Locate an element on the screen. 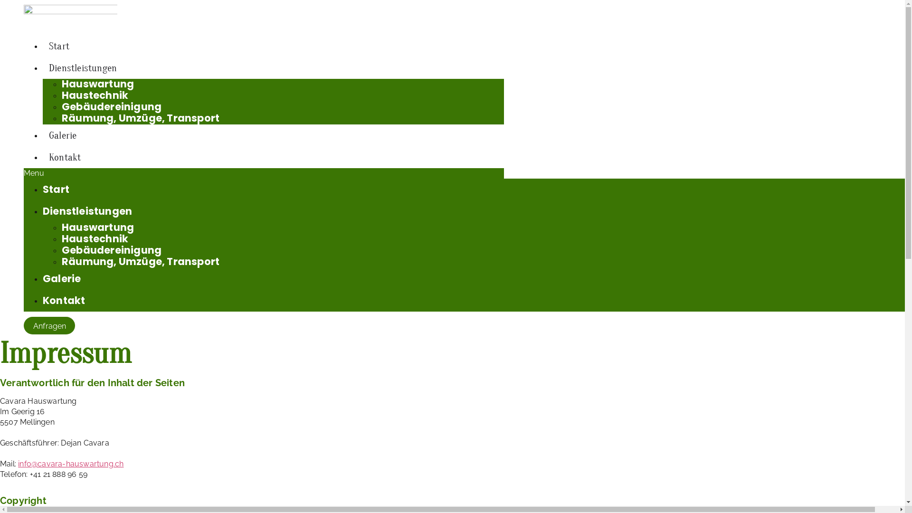  Skip to content is located at coordinates (0, 0).